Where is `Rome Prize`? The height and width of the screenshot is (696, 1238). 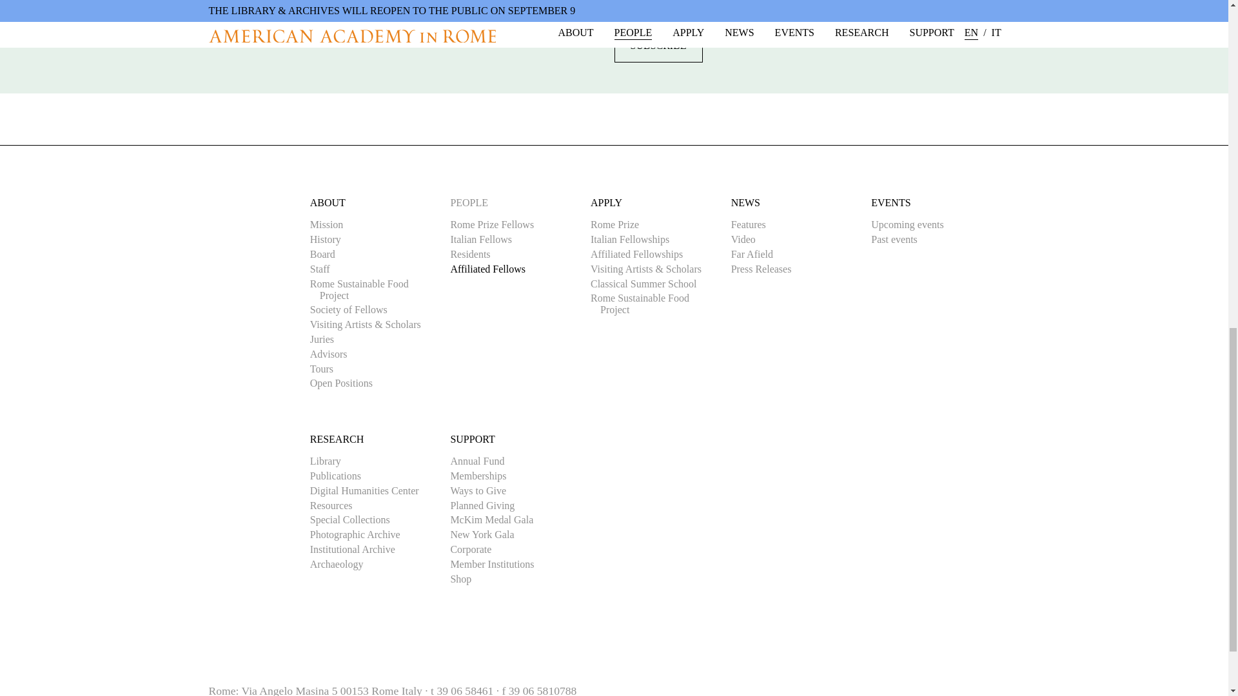
Rome Prize is located at coordinates (619, 224).